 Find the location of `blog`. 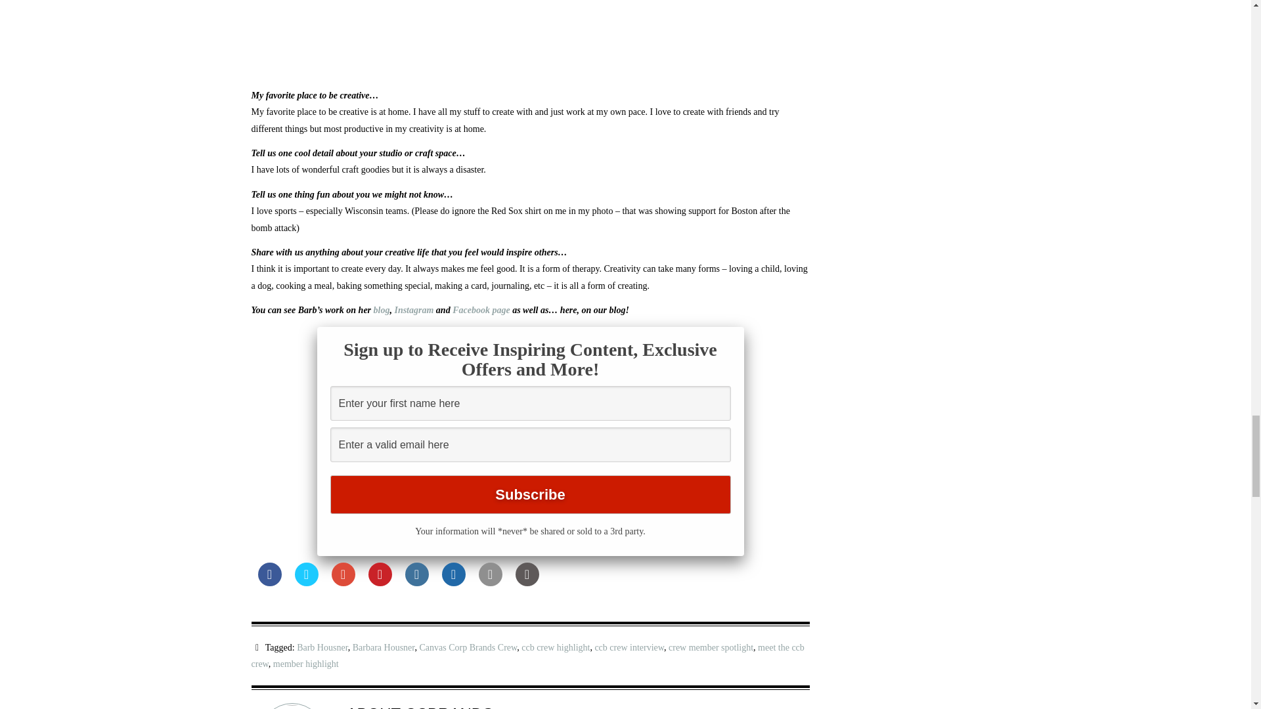

blog is located at coordinates (381, 310).